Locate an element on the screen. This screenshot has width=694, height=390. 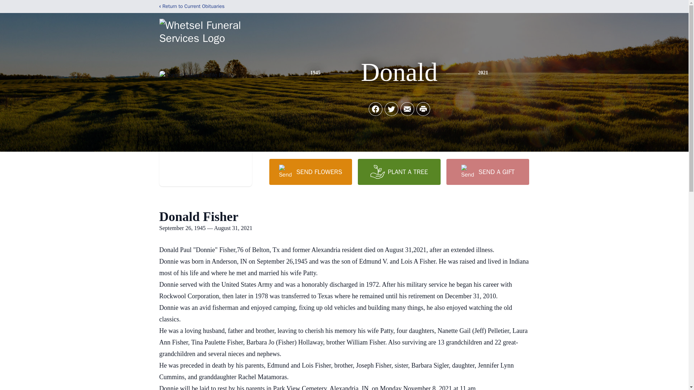
PLANT A TREE is located at coordinates (399, 172).